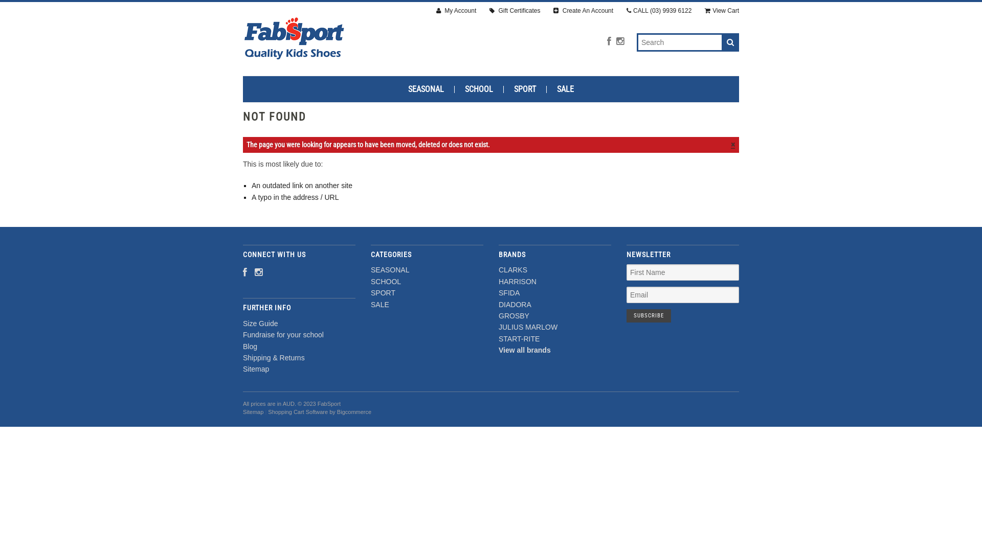  I want to click on Blog, so click(250, 347).